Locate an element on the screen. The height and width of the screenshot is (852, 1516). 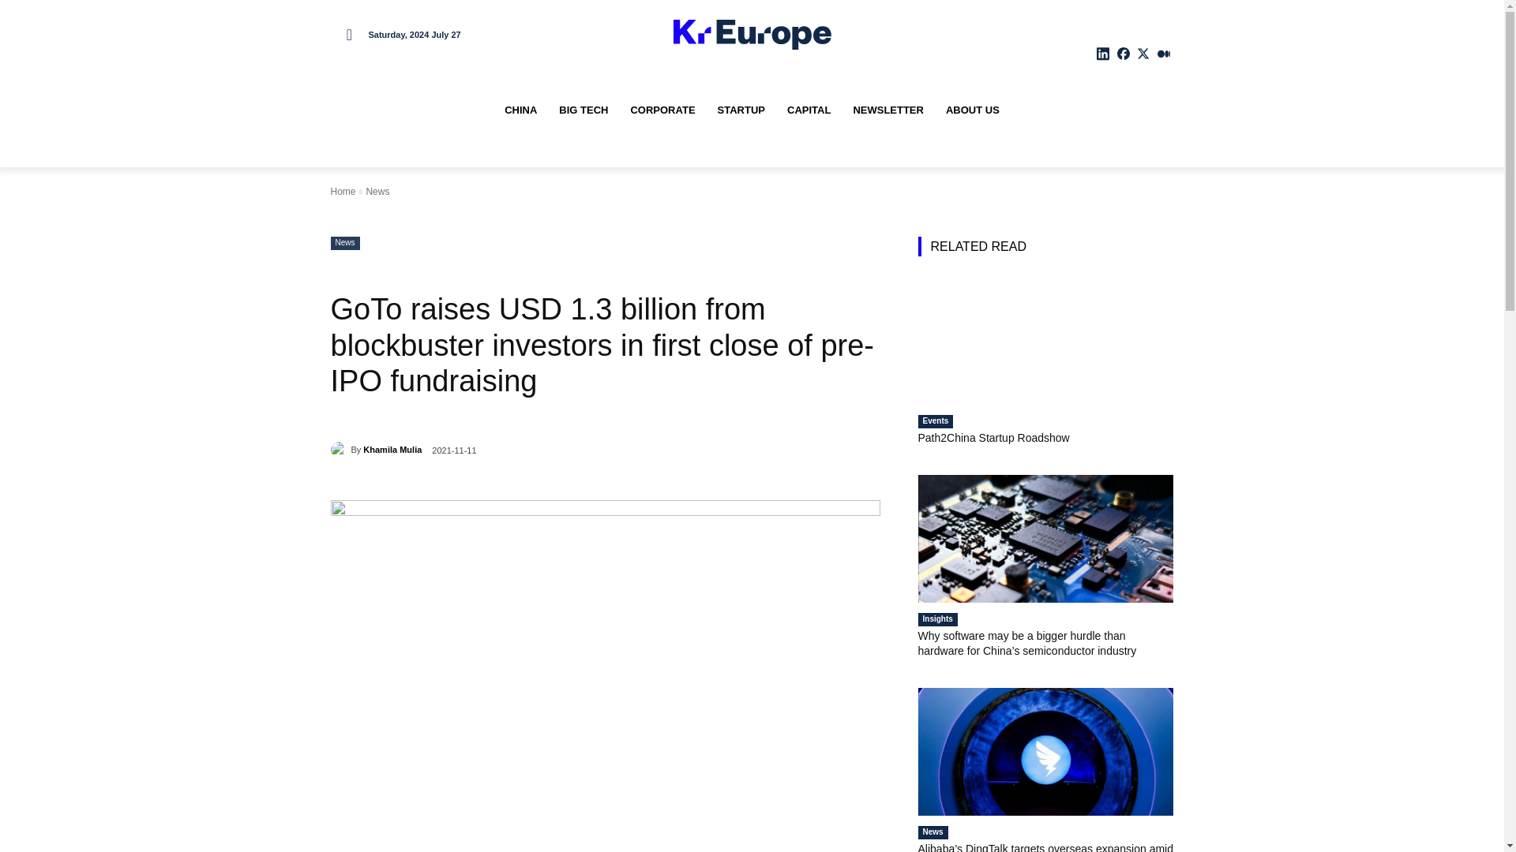
BIG TECH is located at coordinates (583, 110).